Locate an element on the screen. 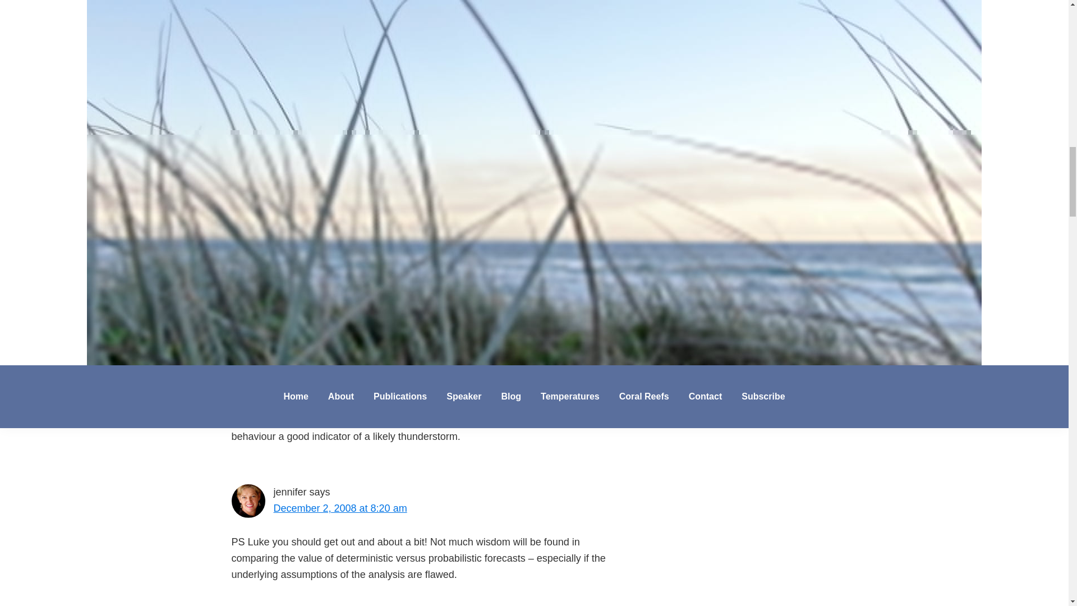  December 2, 2008 at 8:17 am is located at coordinates (340, 33).